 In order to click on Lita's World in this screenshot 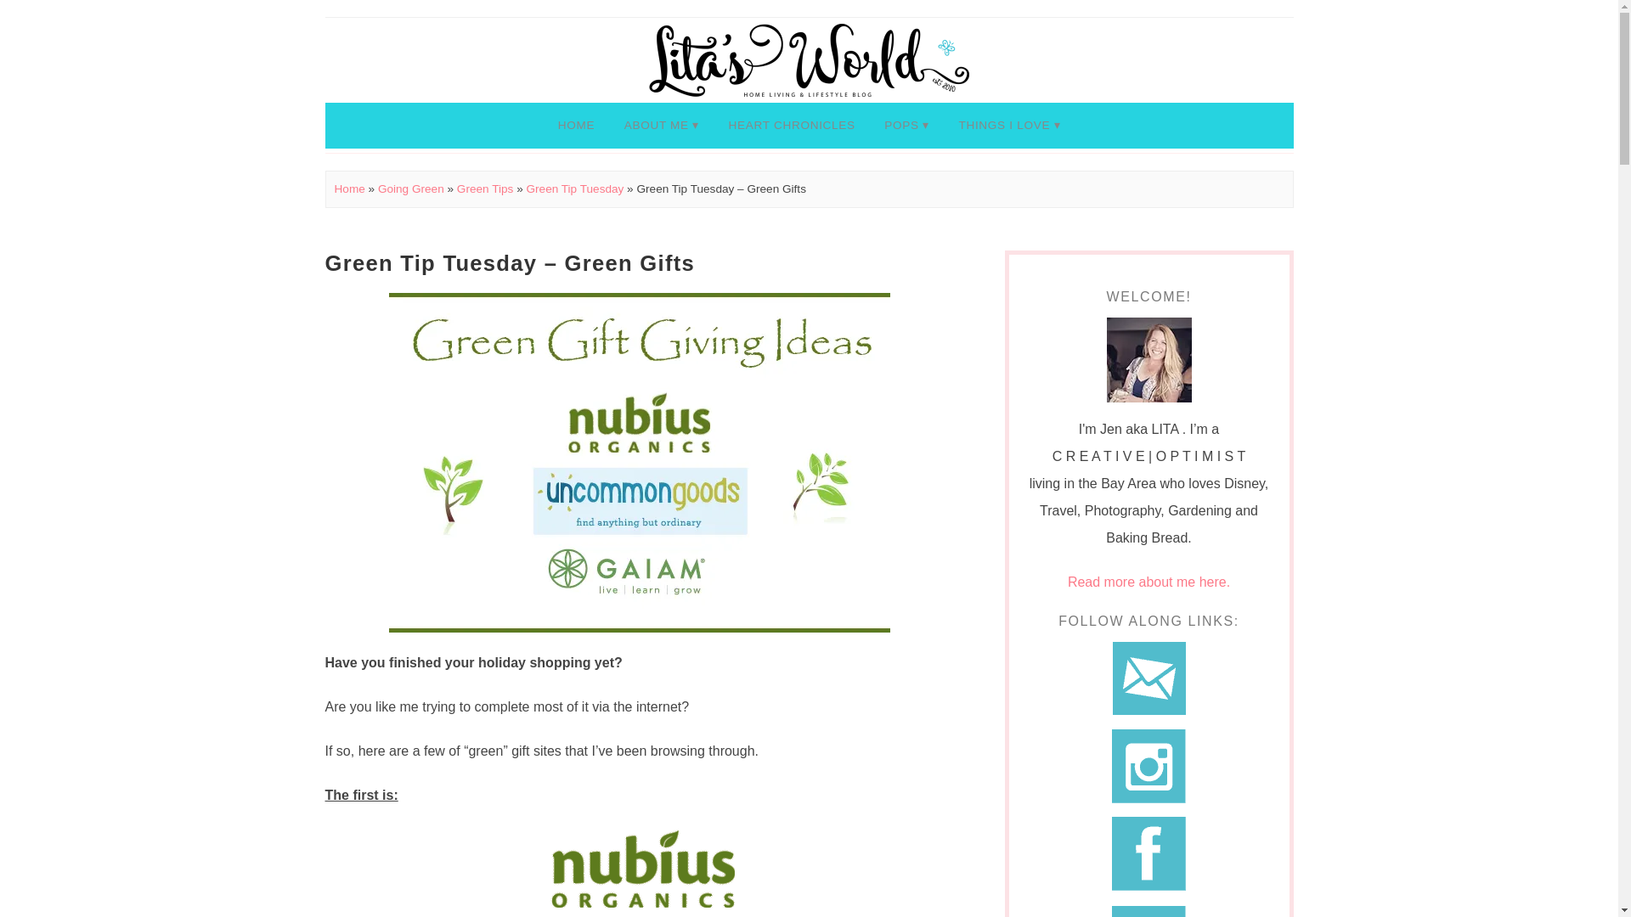, I will do `click(810, 59)`.